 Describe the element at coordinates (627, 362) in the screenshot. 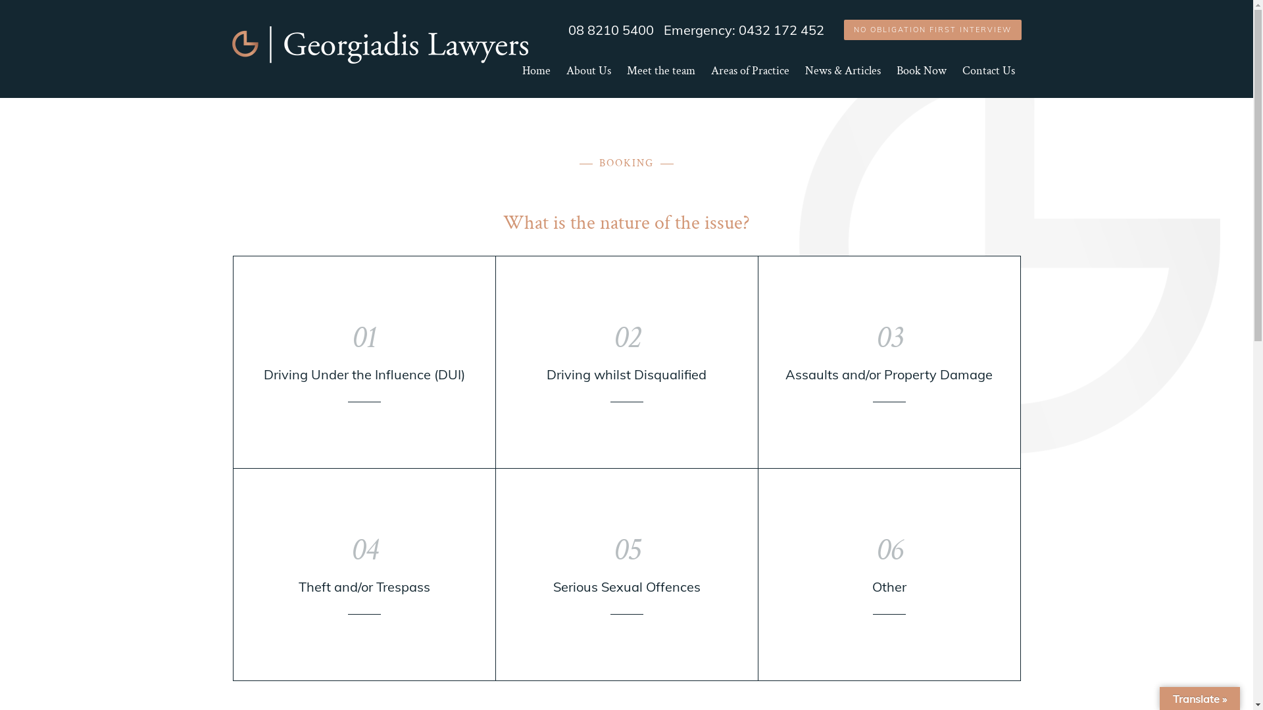

I see `02
Driving whilst Disqualified` at that location.